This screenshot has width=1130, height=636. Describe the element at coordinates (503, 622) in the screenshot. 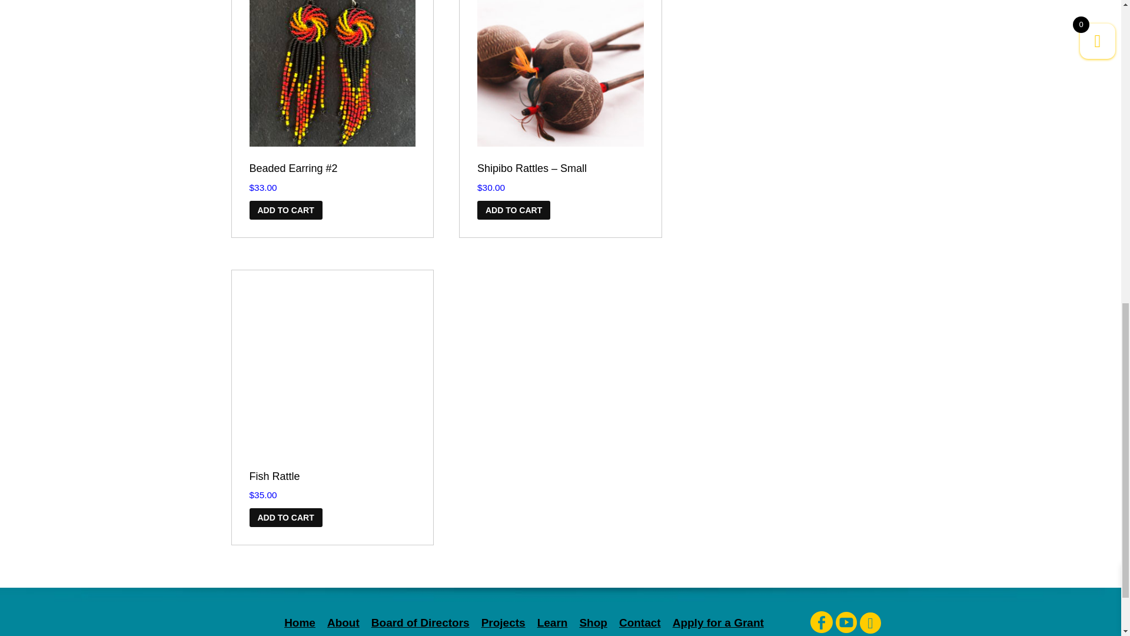

I see `Projects` at that location.